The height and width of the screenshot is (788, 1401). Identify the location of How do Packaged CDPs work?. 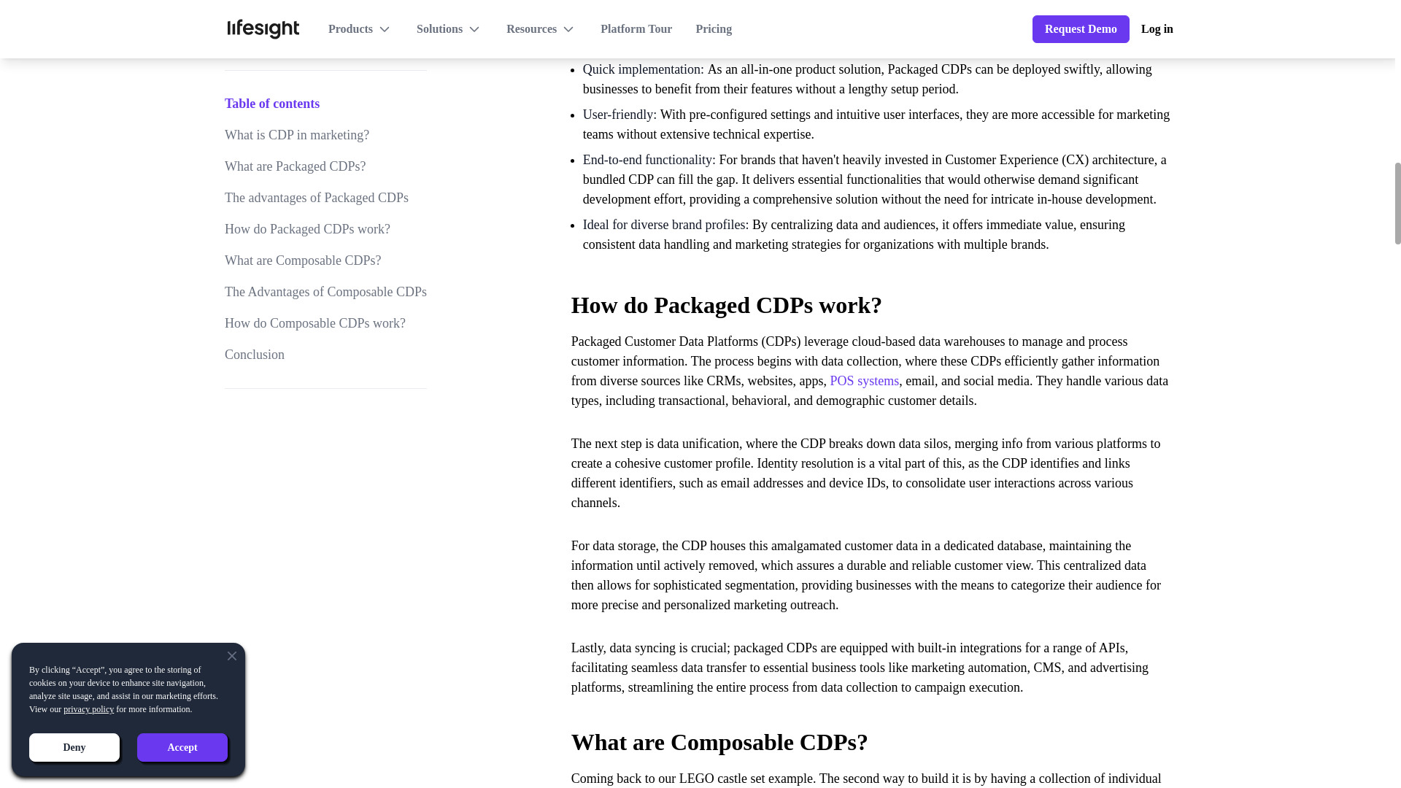
(871, 295).